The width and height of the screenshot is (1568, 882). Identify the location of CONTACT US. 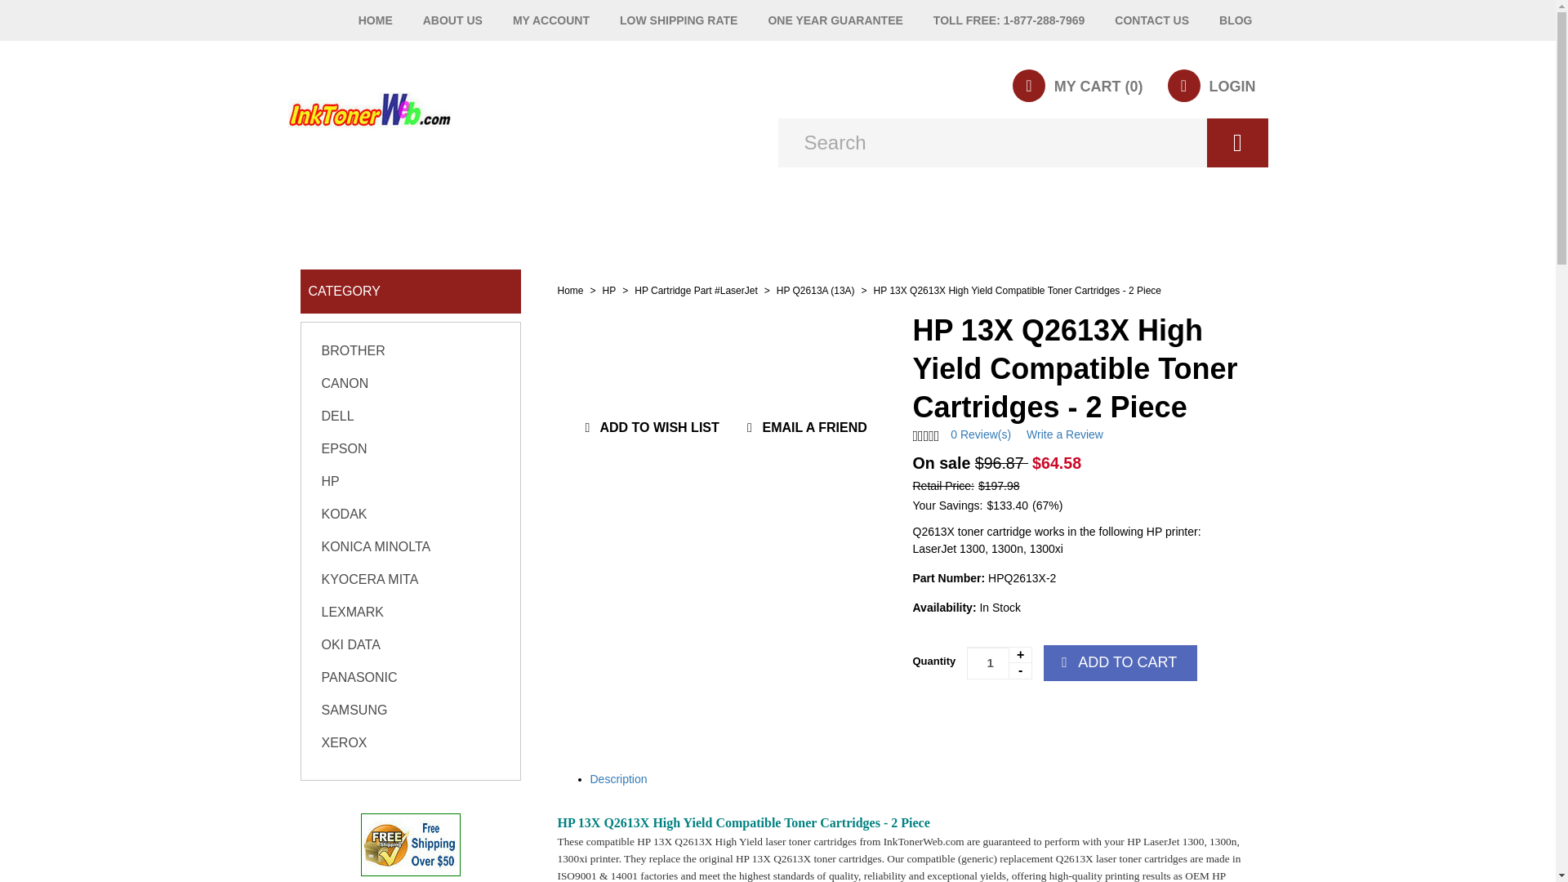
(1151, 20).